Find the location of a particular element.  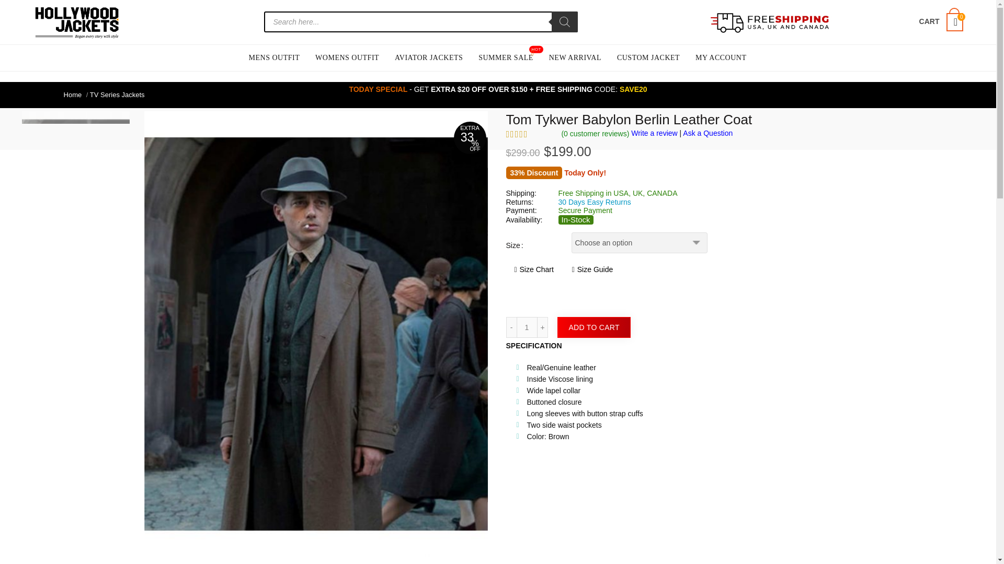

Rated 0 out of 5 is located at coordinates (530, 134).